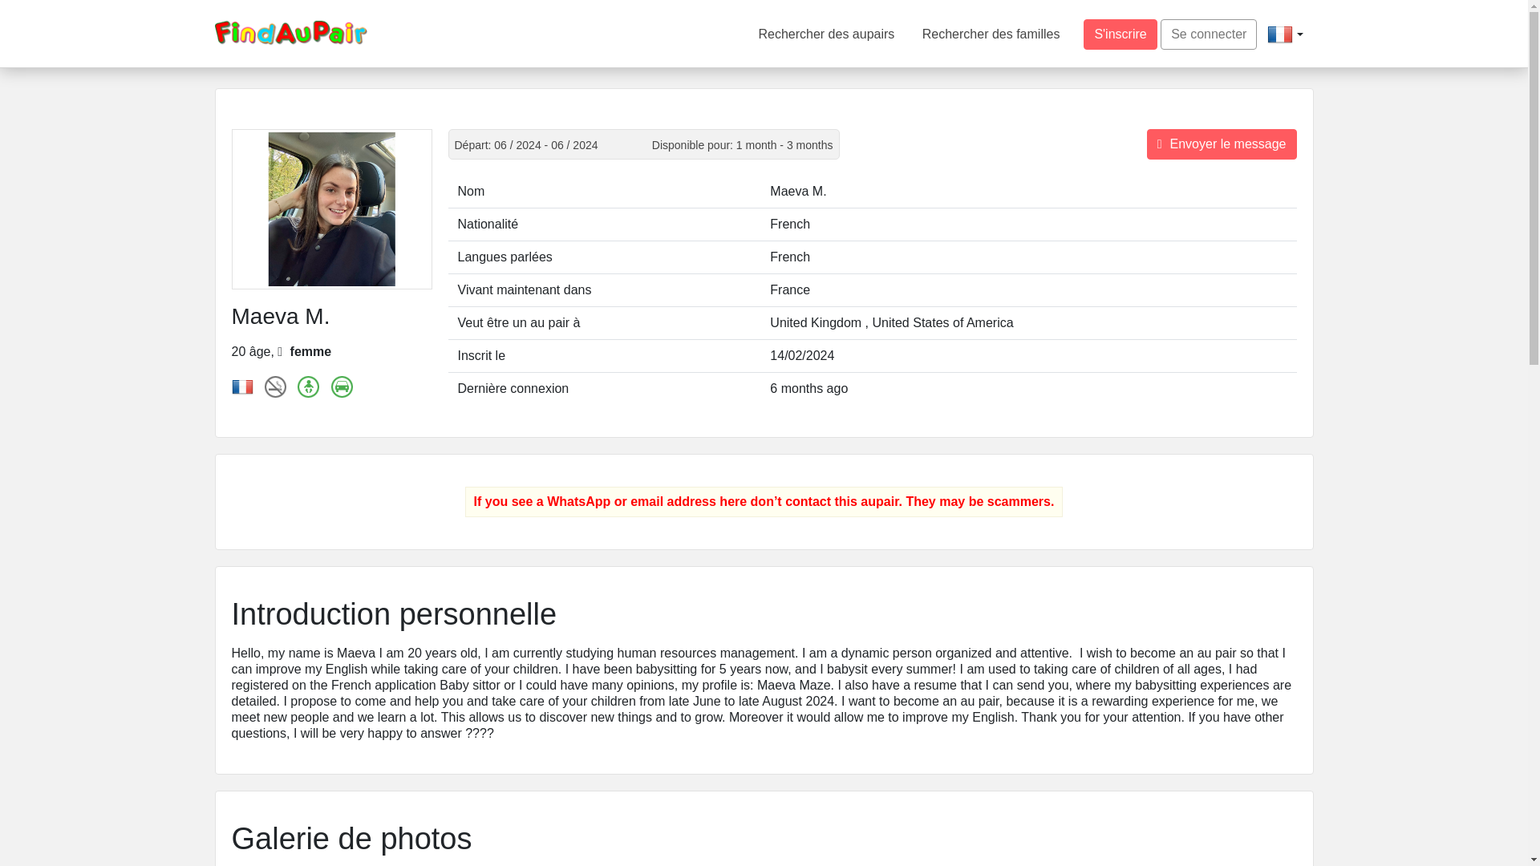  What do you see at coordinates (1208, 34) in the screenshot?
I see `Se connecter` at bounding box center [1208, 34].